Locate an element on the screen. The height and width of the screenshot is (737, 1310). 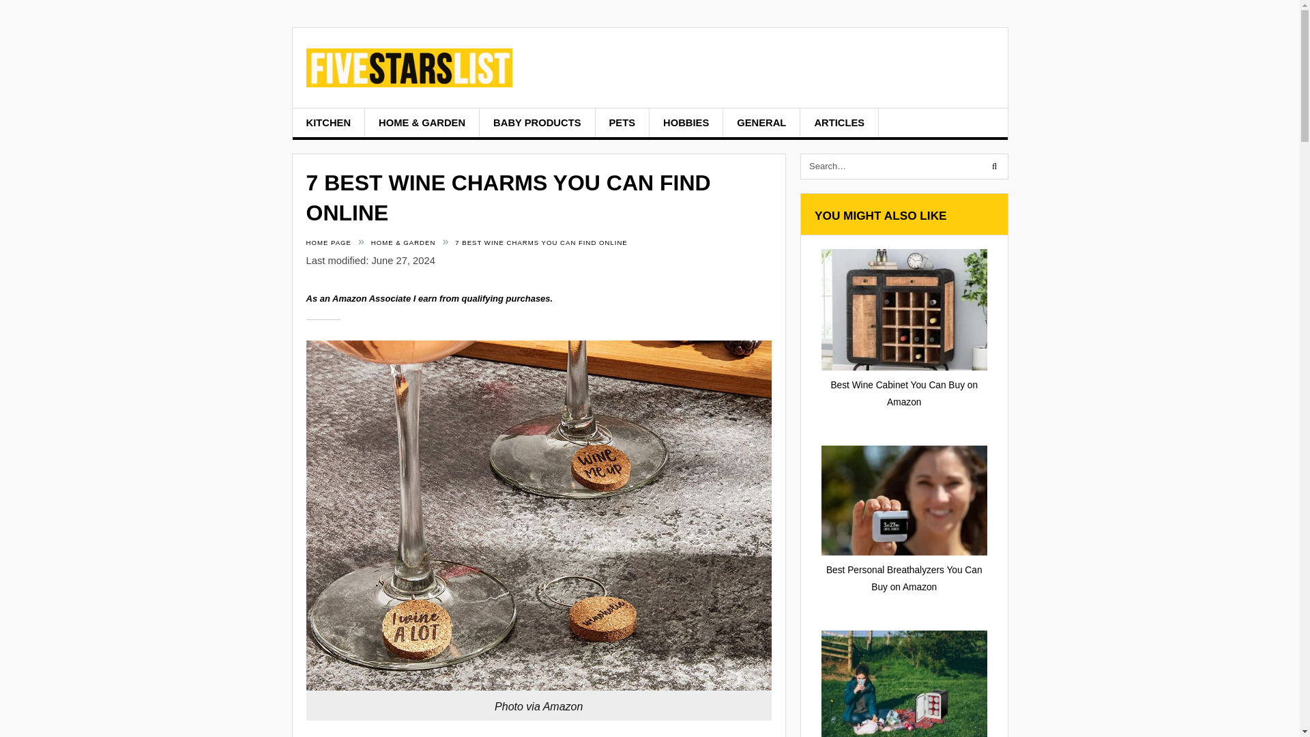
GENERAL is located at coordinates (761, 122).